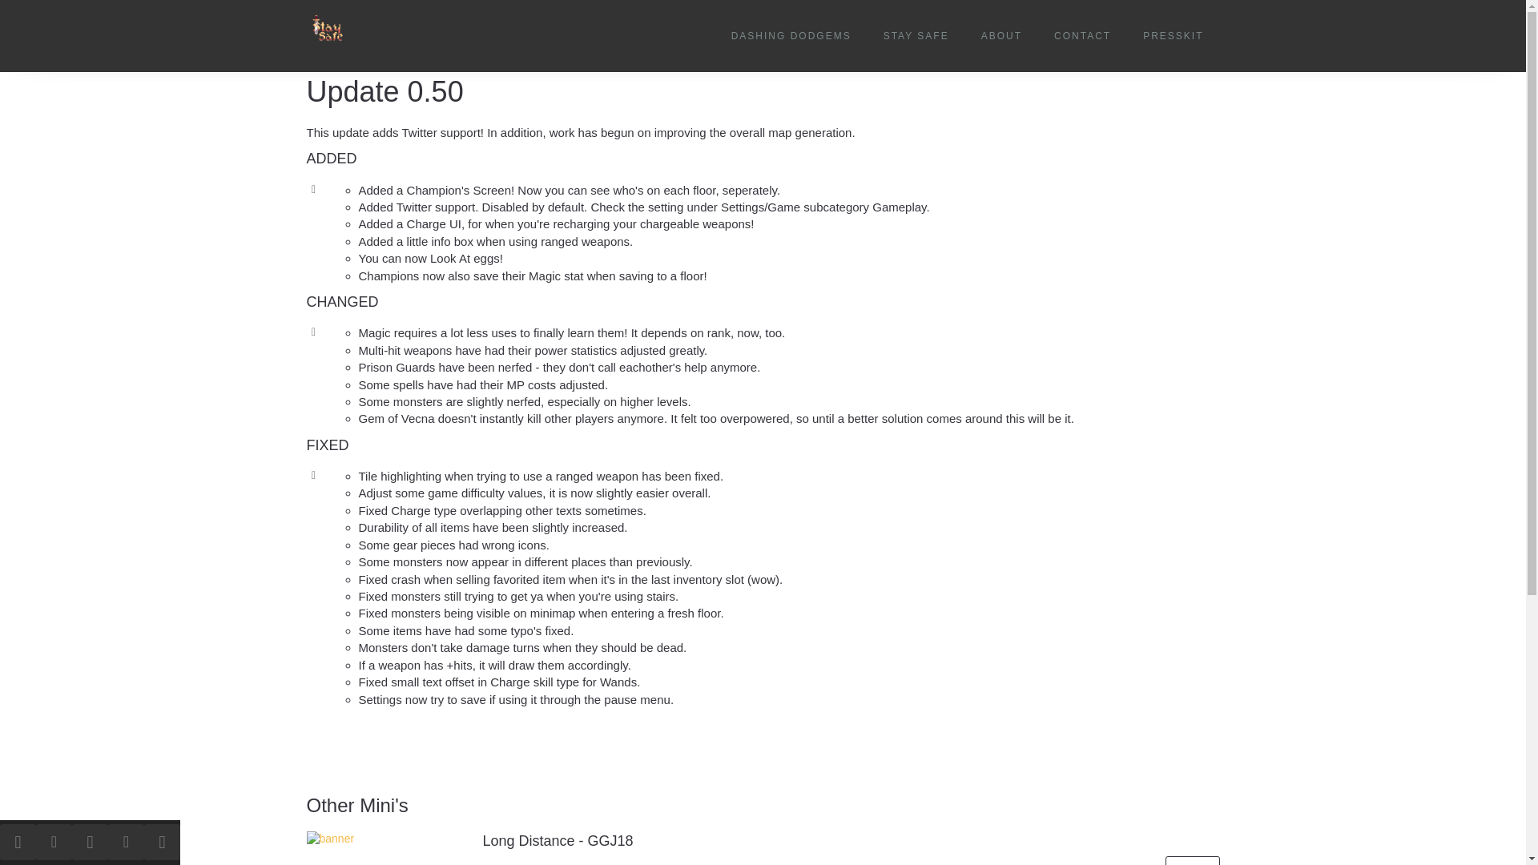 Image resolution: width=1538 pixels, height=865 pixels. Describe the element at coordinates (1082, 36) in the screenshot. I see `CONTACT` at that location.